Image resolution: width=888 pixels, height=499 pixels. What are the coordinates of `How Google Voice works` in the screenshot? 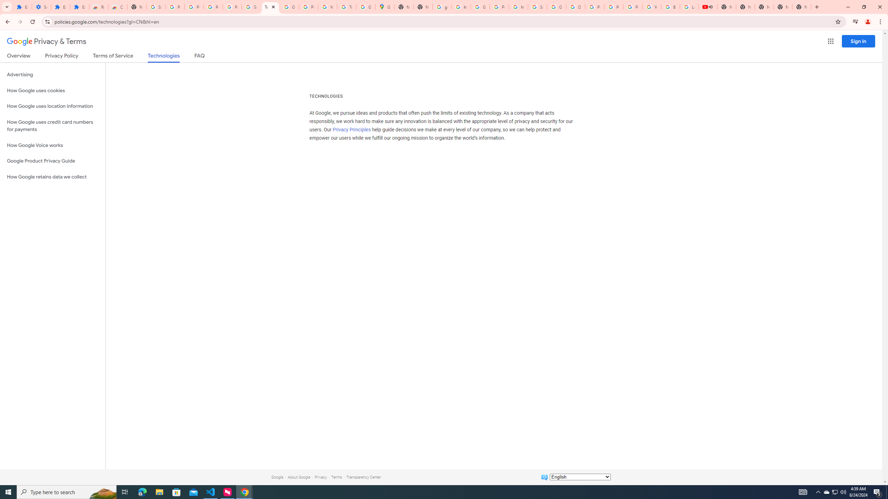 It's located at (53, 146).